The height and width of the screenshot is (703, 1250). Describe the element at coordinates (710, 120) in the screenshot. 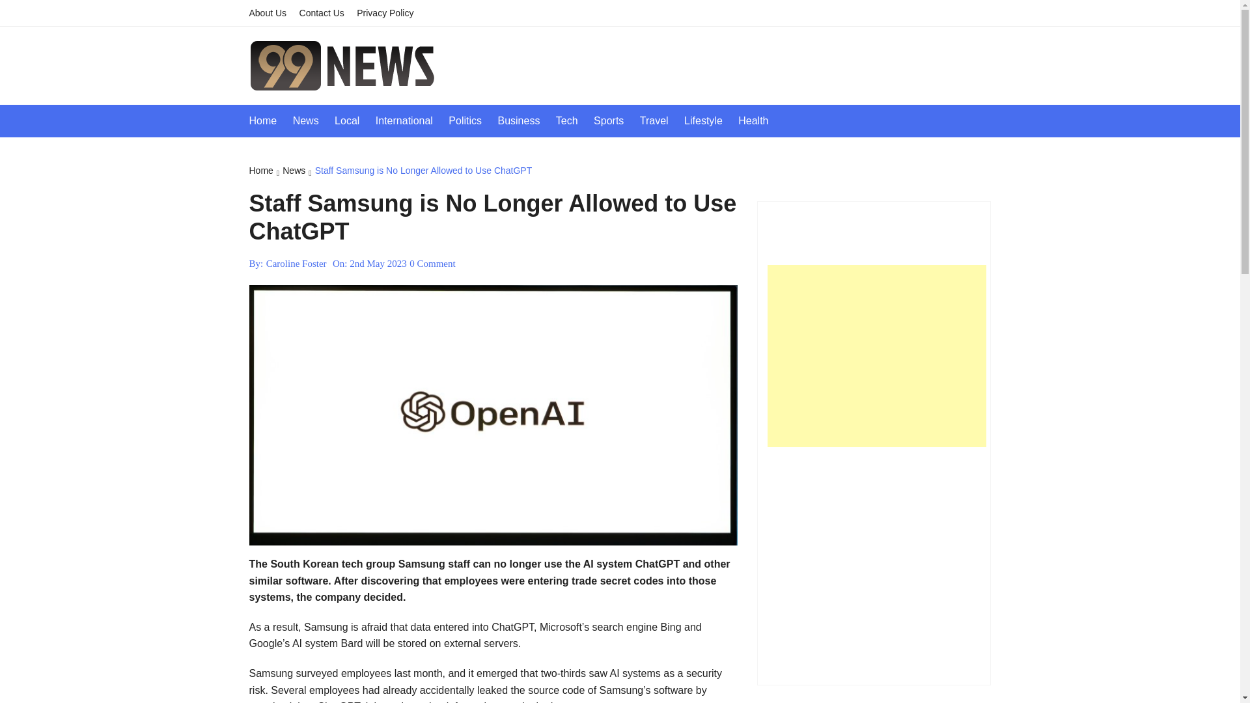

I see `Lifestyle` at that location.